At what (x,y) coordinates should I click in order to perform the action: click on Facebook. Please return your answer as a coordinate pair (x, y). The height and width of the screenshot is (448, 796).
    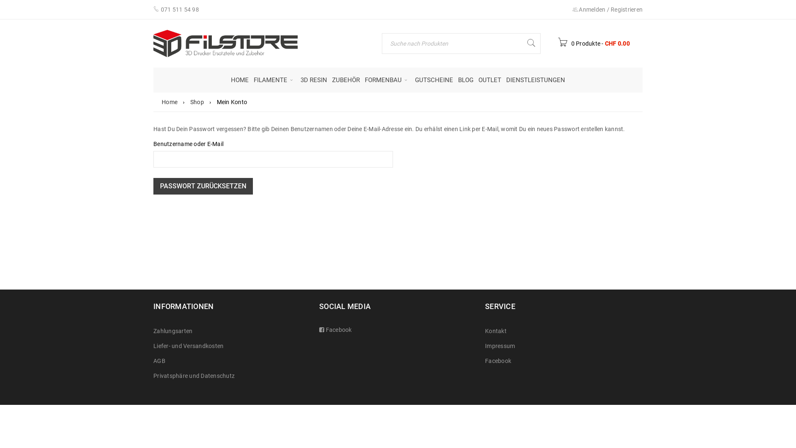
    Looking at the image, I should click on (498, 361).